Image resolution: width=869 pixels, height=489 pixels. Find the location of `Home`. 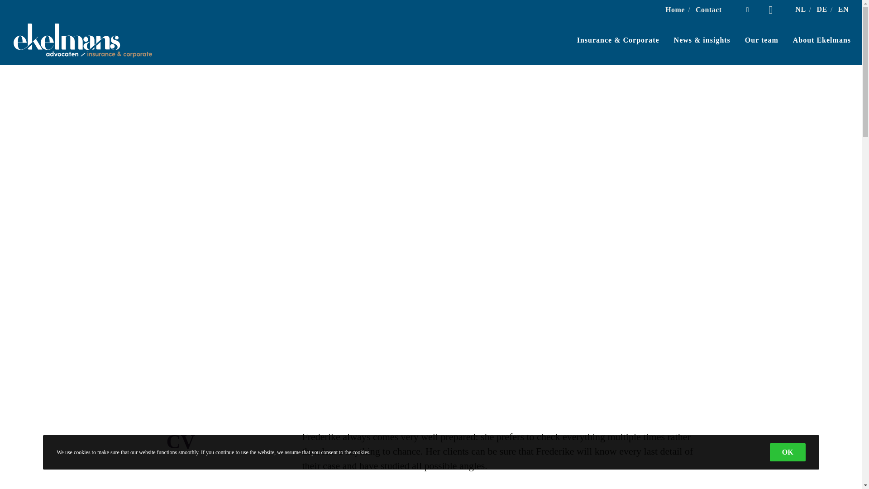

Home is located at coordinates (675, 10).